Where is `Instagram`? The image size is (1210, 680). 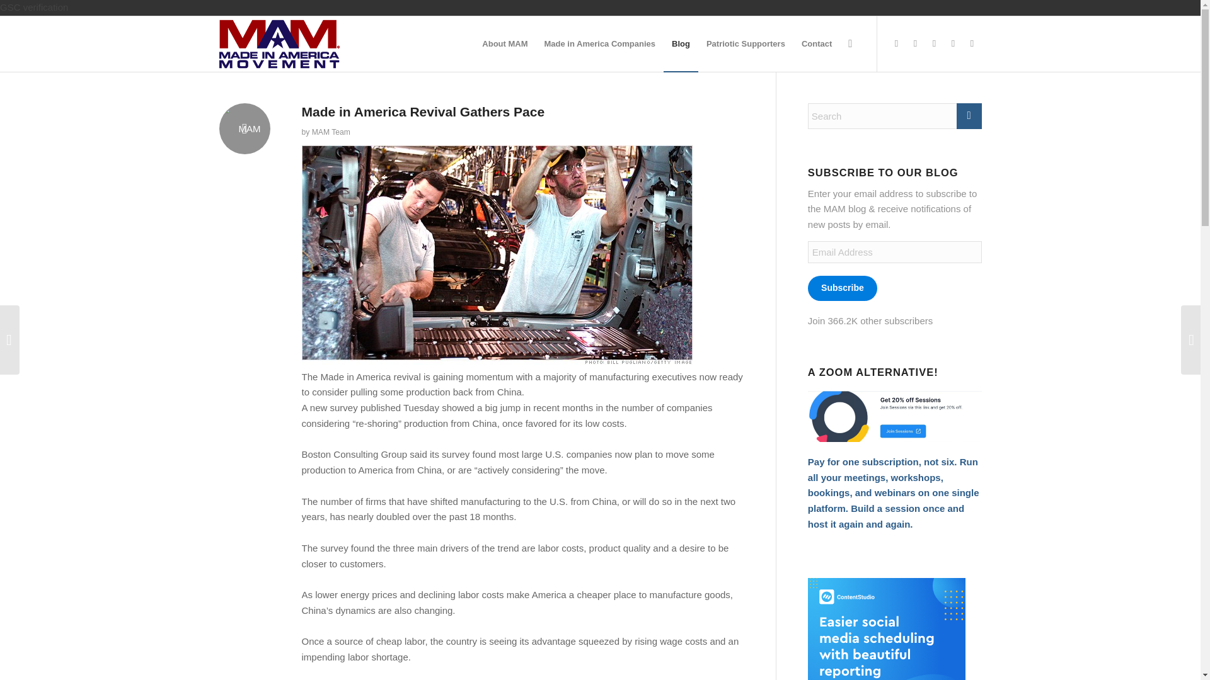 Instagram is located at coordinates (953, 43).